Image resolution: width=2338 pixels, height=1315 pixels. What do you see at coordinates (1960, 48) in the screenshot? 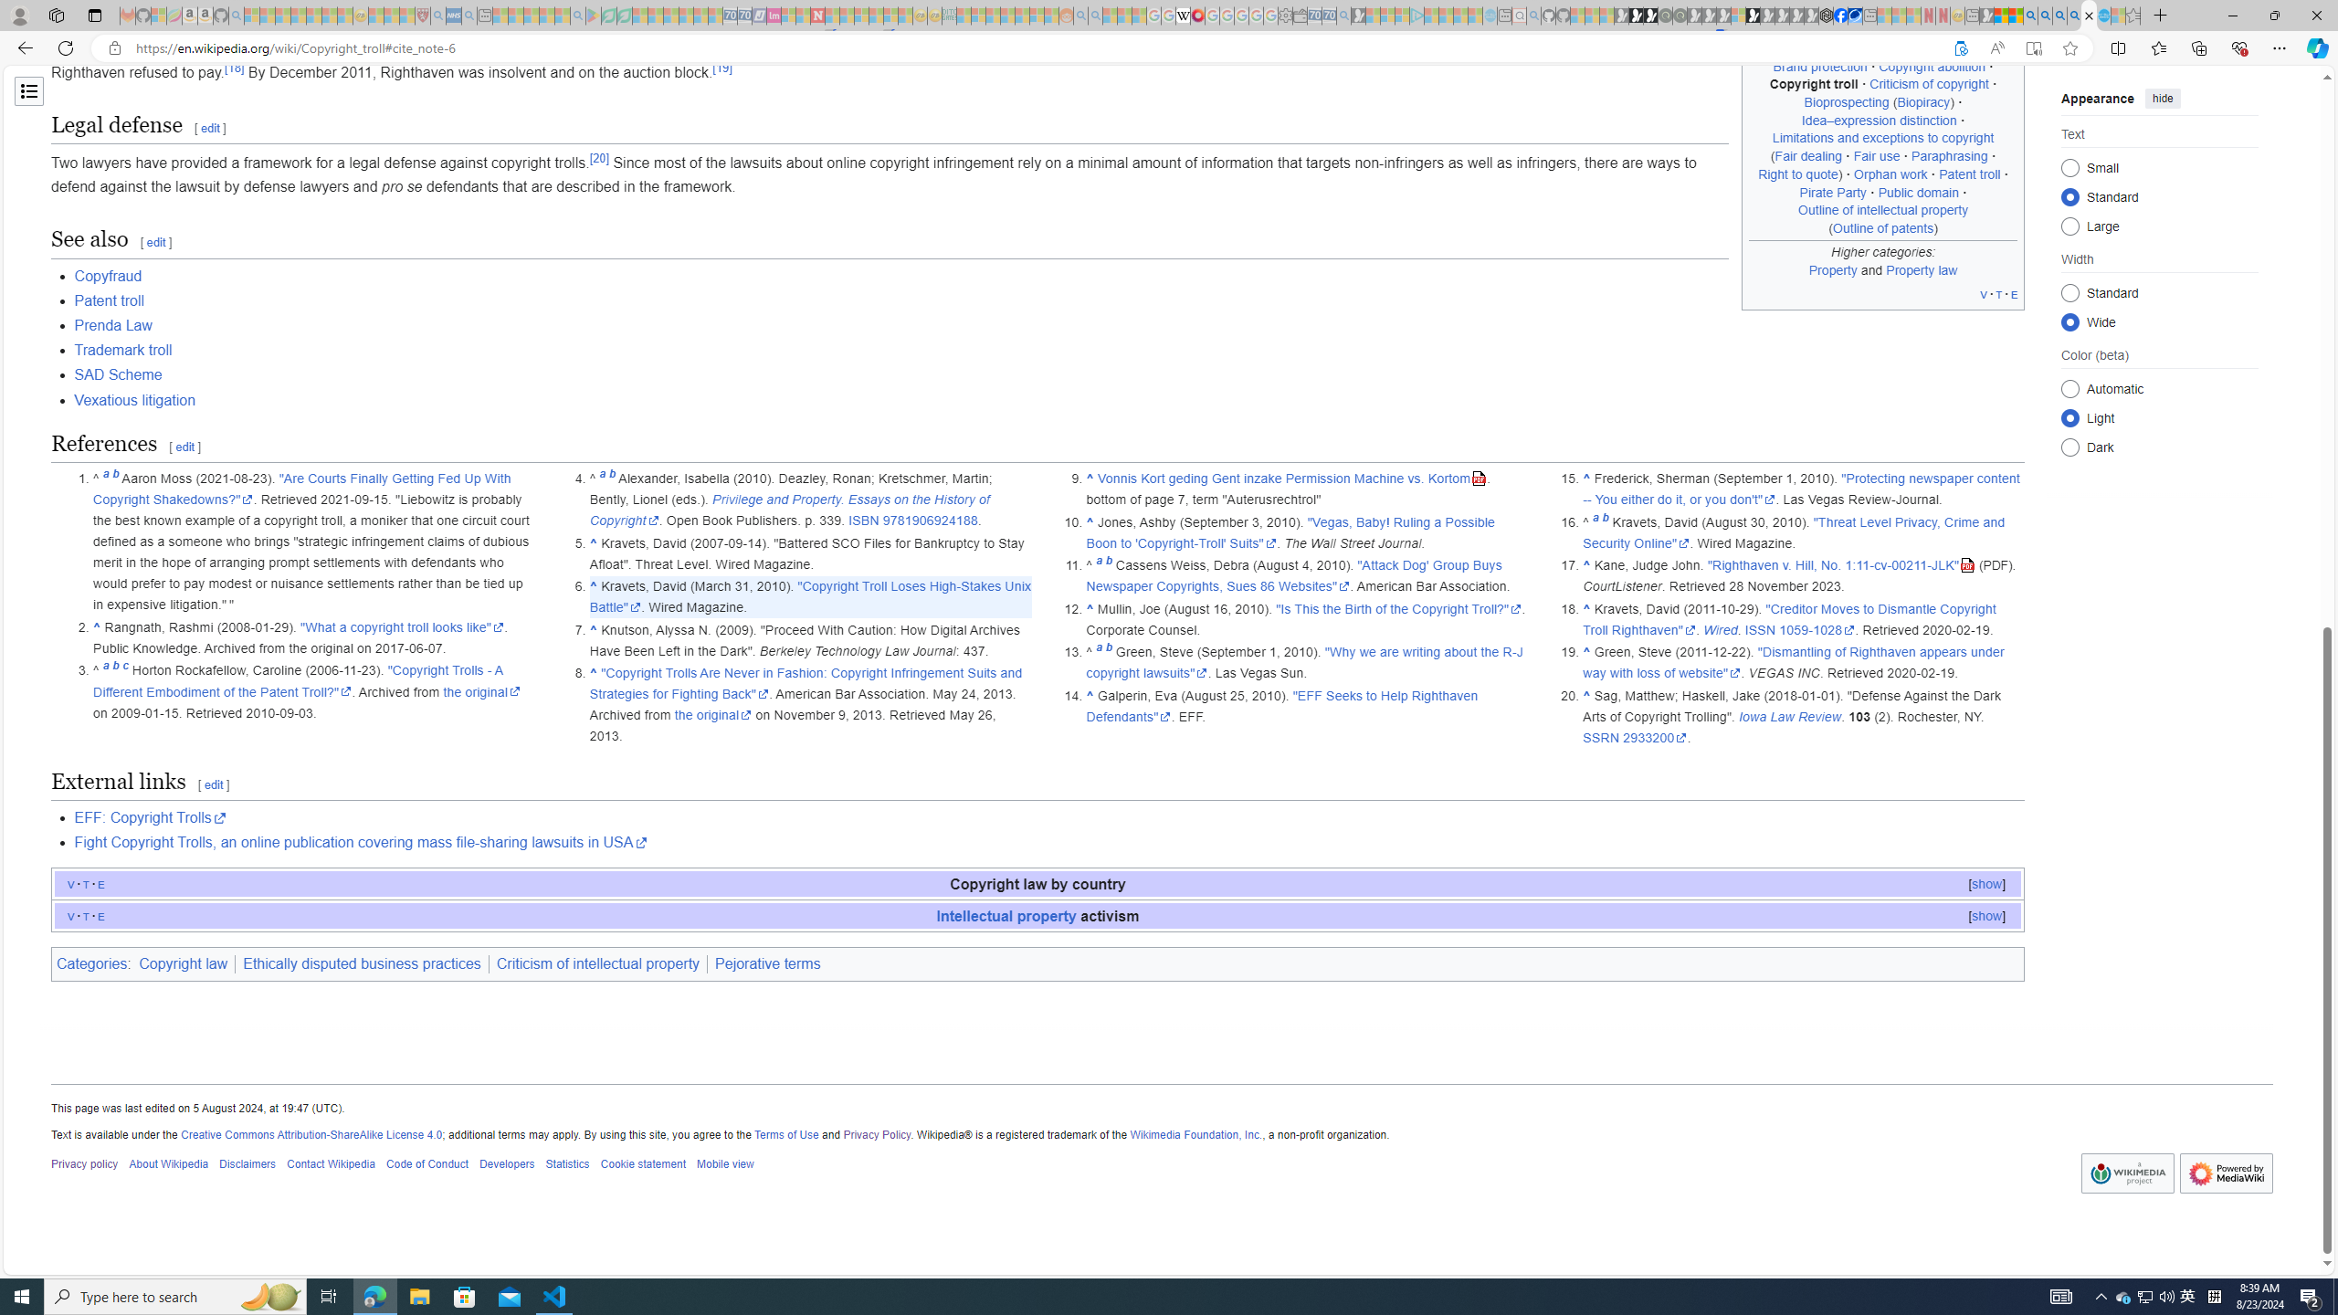
I see `Support Wikipedia?` at bounding box center [1960, 48].